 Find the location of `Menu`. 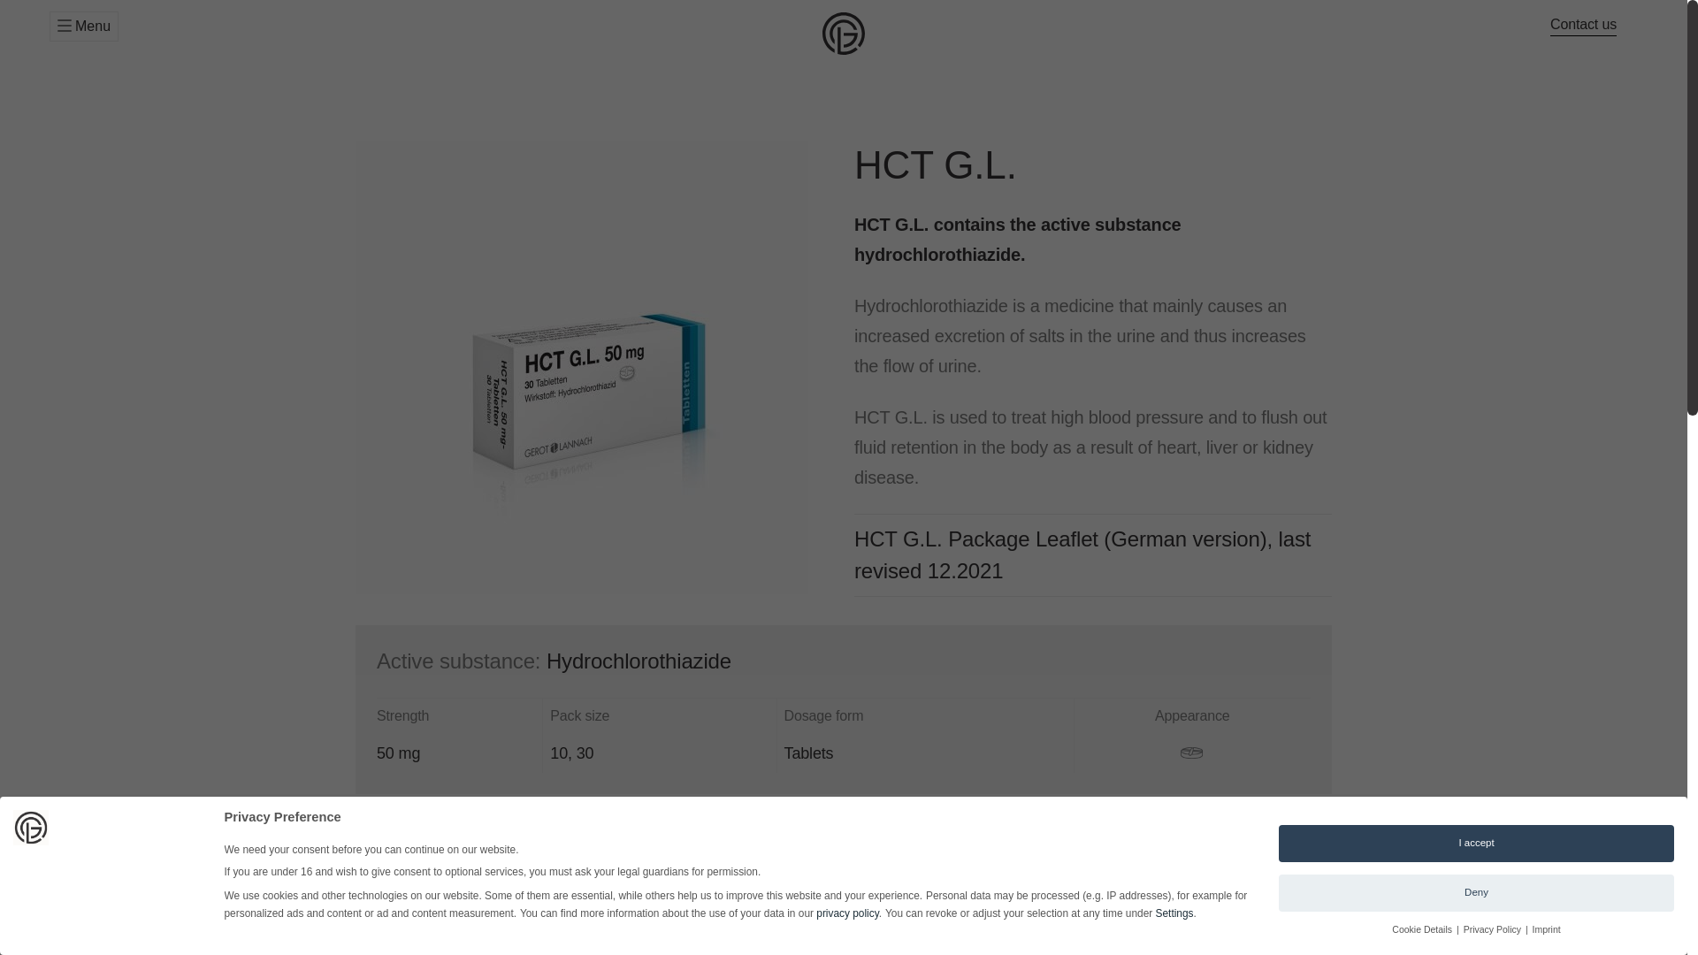

Menu is located at coordinates (83, 27).